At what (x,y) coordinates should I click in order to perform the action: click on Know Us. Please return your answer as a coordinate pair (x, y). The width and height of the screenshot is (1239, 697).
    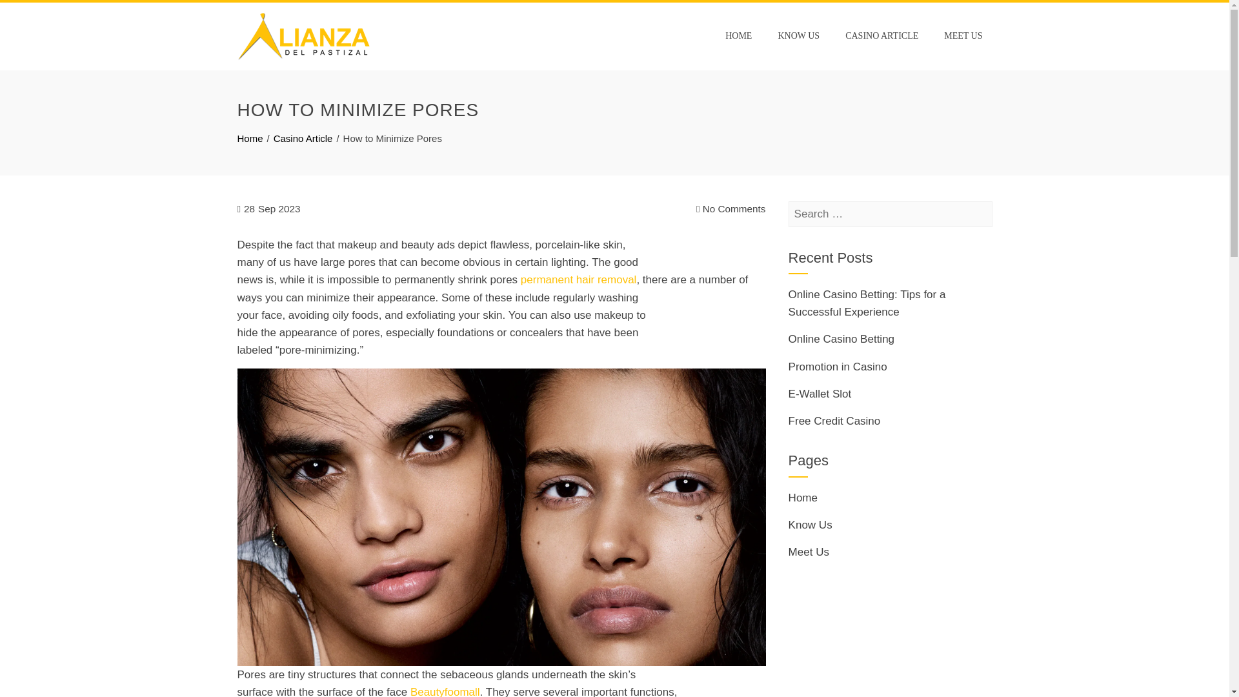
    Looking at the image, I should click on (811, 524).